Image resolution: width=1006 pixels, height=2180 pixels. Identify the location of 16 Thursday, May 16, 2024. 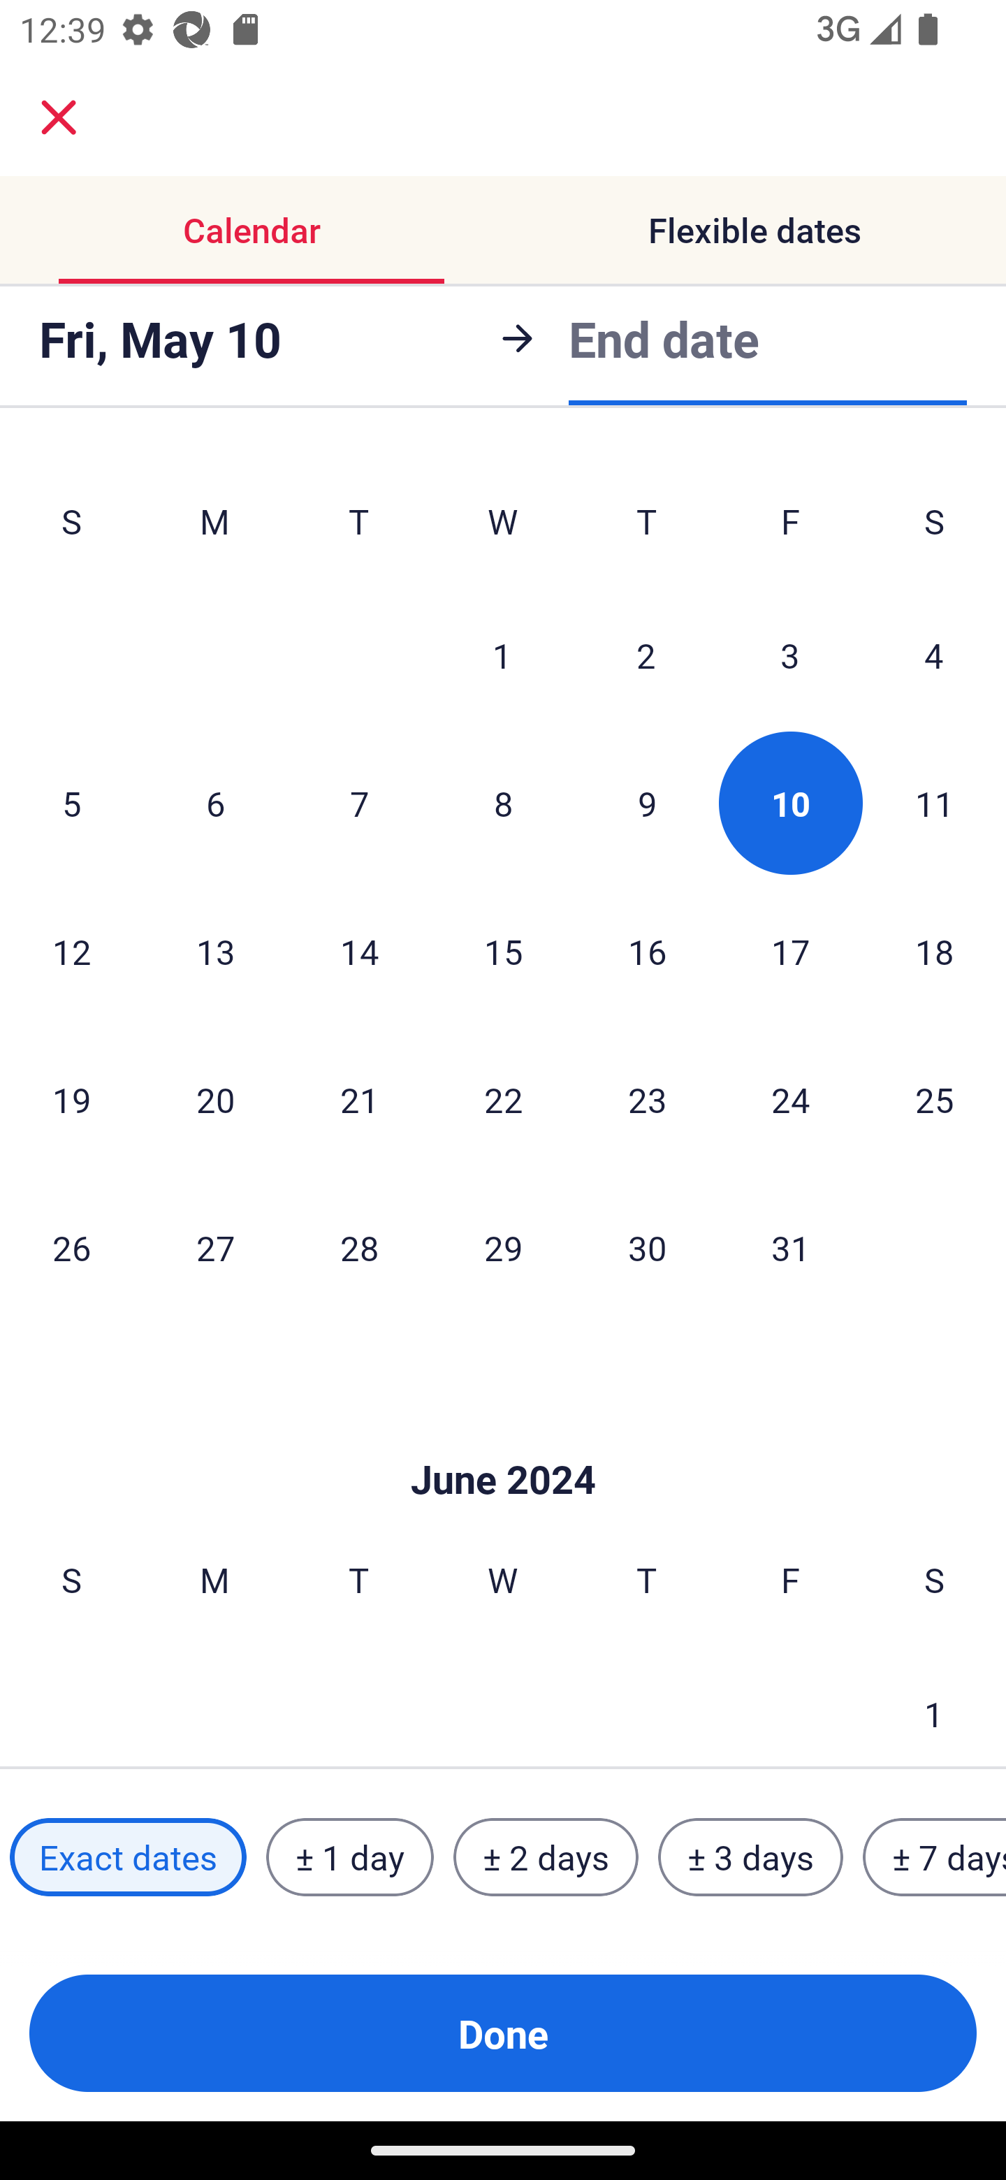
(647, 952).